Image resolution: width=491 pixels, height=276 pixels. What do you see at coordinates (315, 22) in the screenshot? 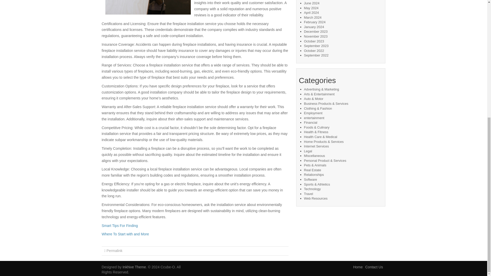
I see `February 2024` at bounding box center [315, 22].